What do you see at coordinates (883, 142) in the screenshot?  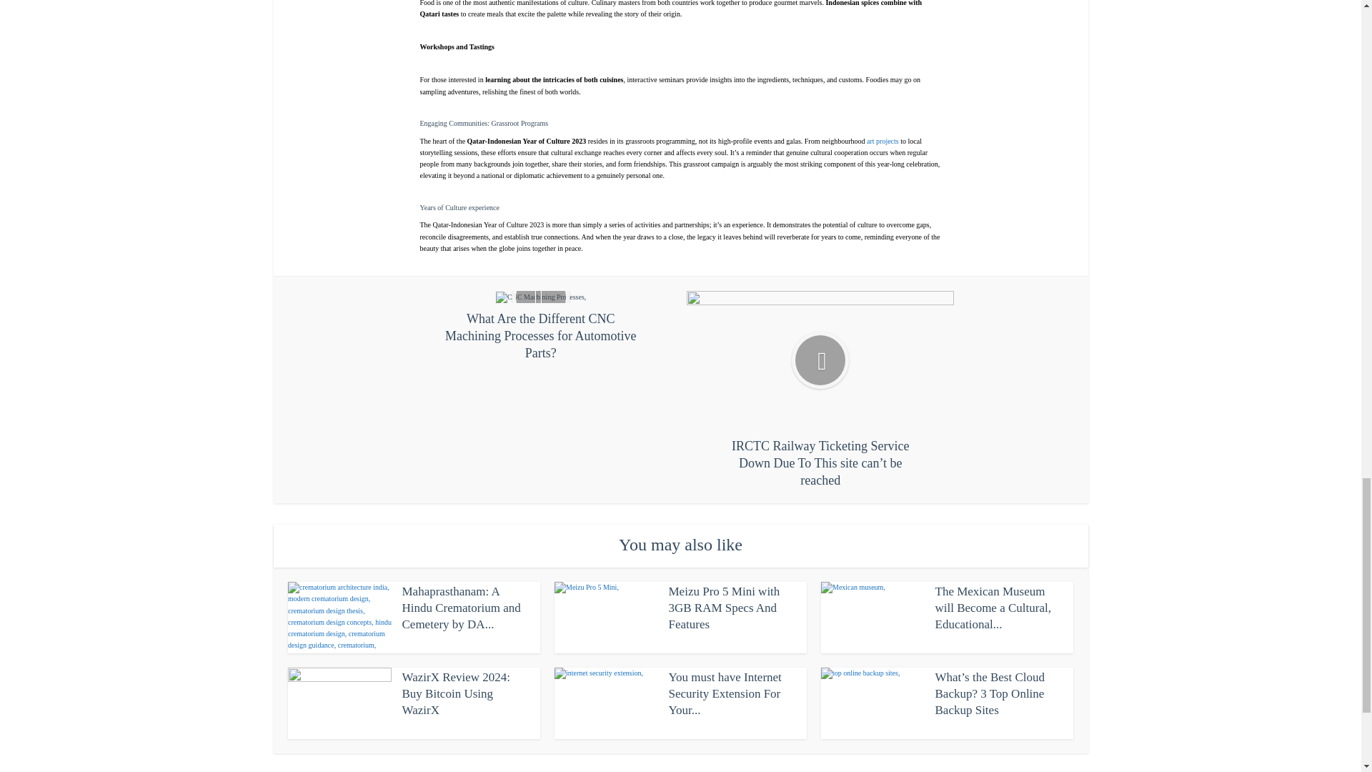 I see `art projects` at bounding box center [883, 142].